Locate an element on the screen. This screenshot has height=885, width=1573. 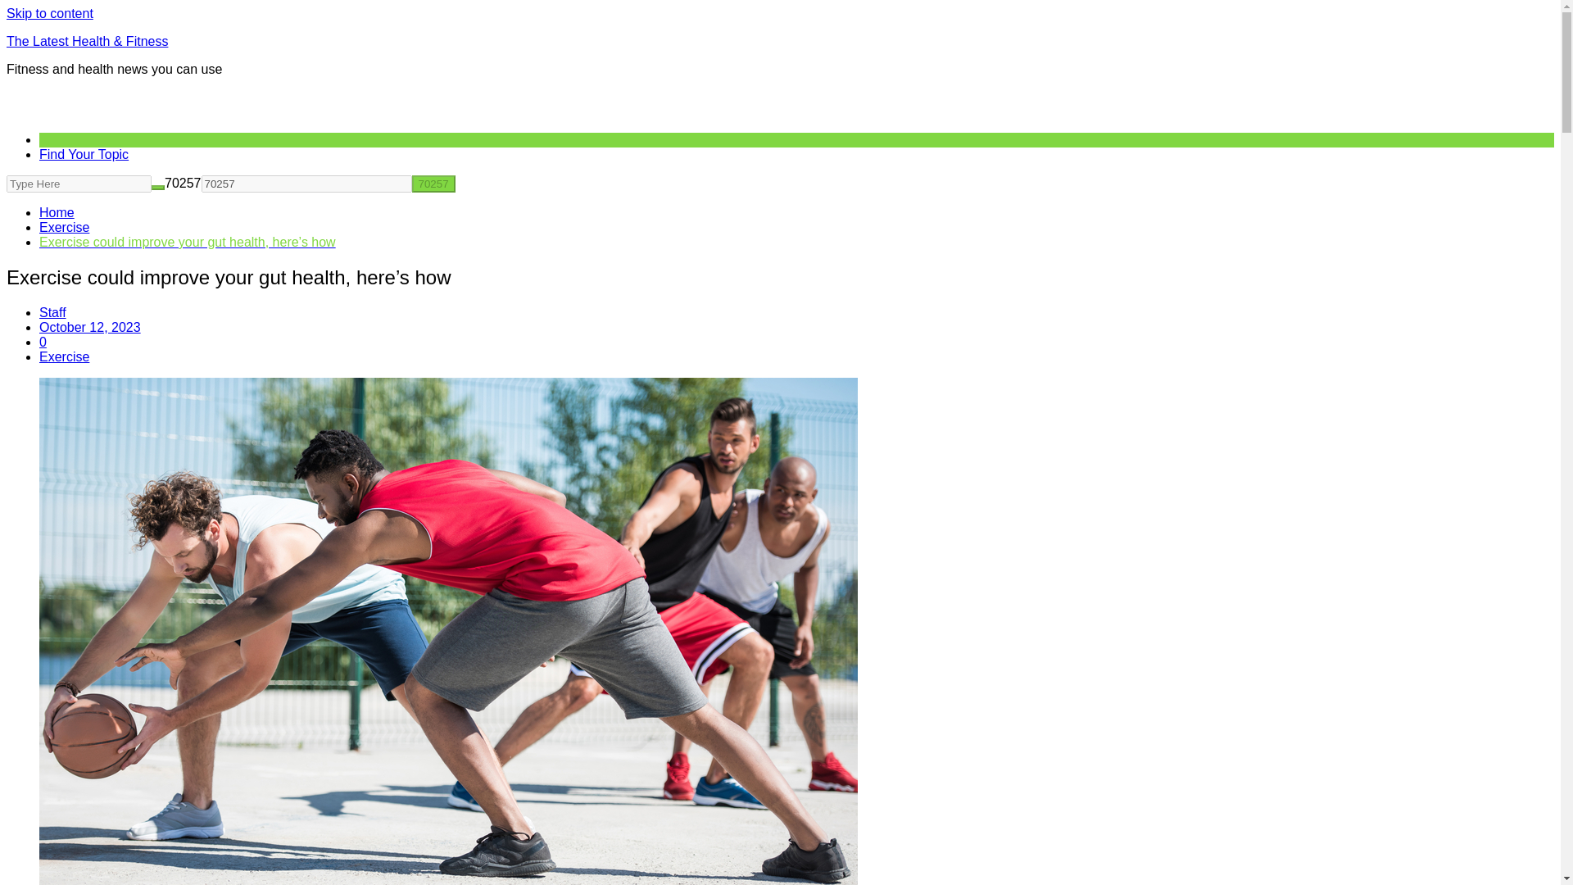
70257 is located at coordinates (433, 184).